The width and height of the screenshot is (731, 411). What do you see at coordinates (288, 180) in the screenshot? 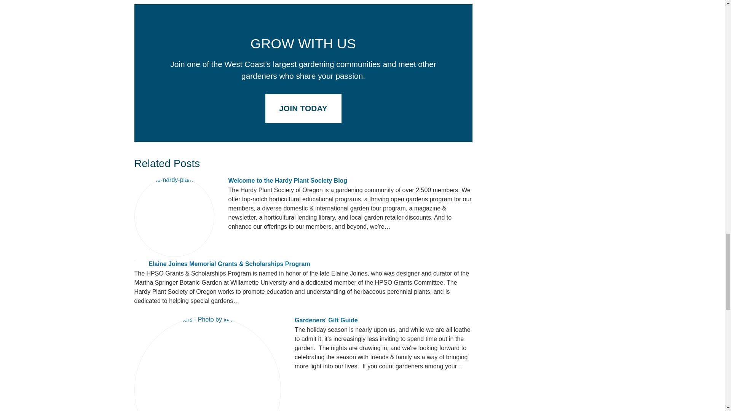
I see `Welcome to the Hardy Plant Society Blog` at bounding box center [288, 180].